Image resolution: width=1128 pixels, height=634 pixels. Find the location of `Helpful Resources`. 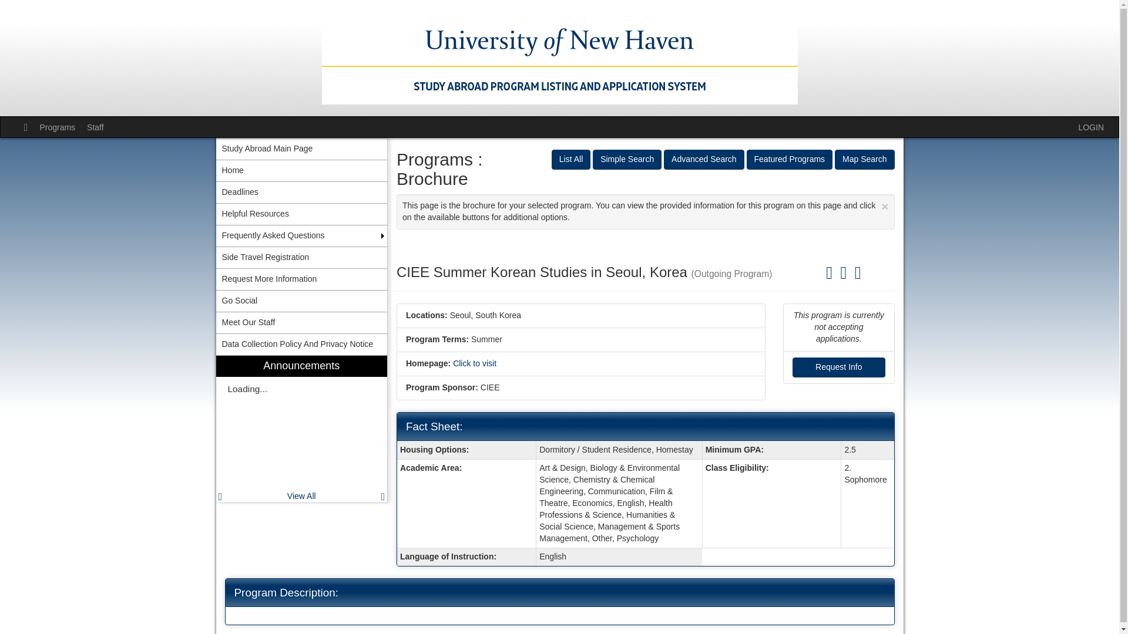

Helpful Resources is located at coordinates (302, 214).